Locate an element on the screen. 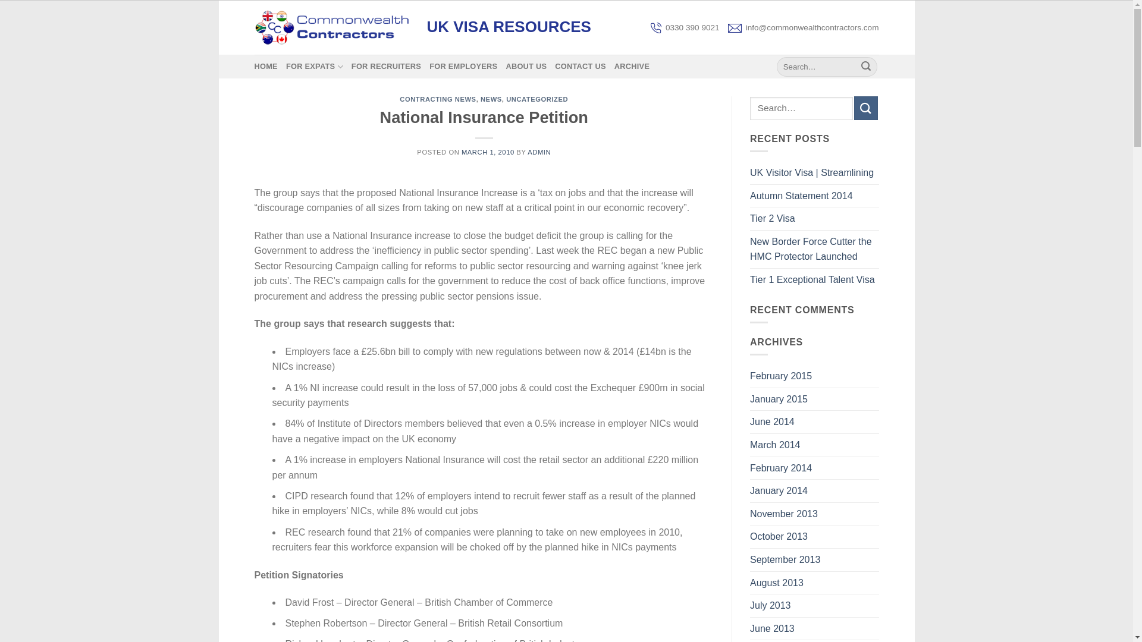 The height and width of the screenshot is (642, 1142). NEWS is located at coordinates (491, 99).